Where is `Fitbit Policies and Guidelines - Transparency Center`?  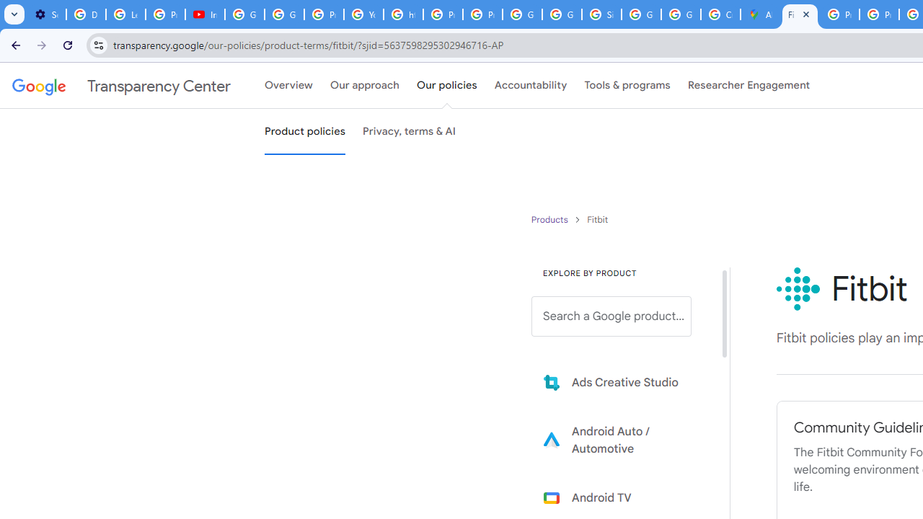 Fitbit Policies and Guidelines - Transparency Center is located at coordinates (799, 14).